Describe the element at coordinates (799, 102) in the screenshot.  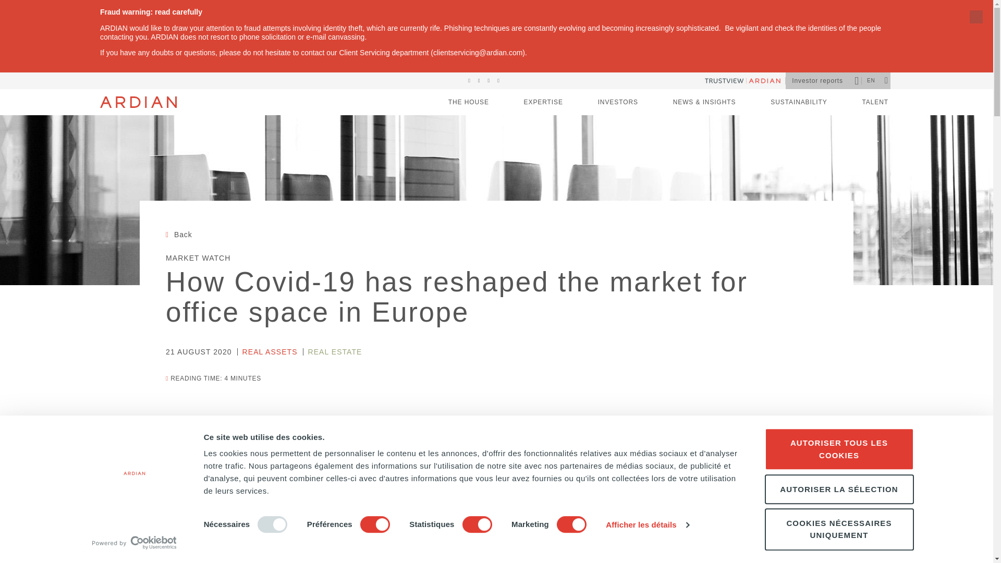
I see `Our vision for Sustainable Finance in private markets.` at that location.